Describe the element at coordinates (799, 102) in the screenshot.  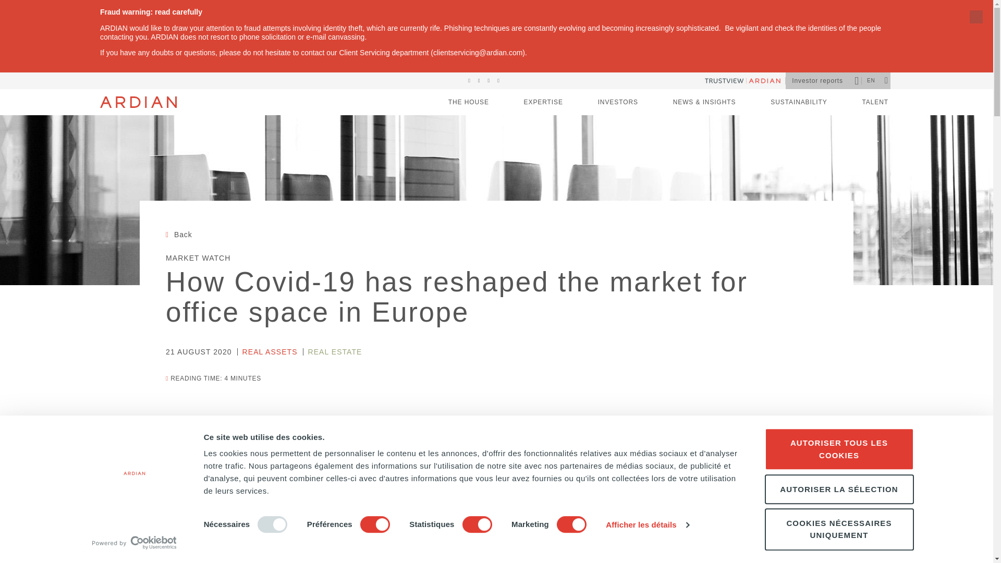
I see `Our vision for Sustainable Finance in private markets.` at that location.